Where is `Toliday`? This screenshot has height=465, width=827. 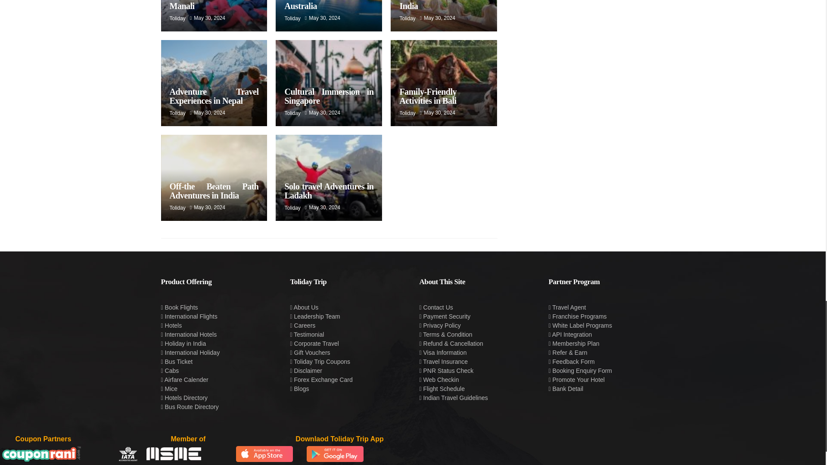
Toliday is located at coordinates (407, 18).